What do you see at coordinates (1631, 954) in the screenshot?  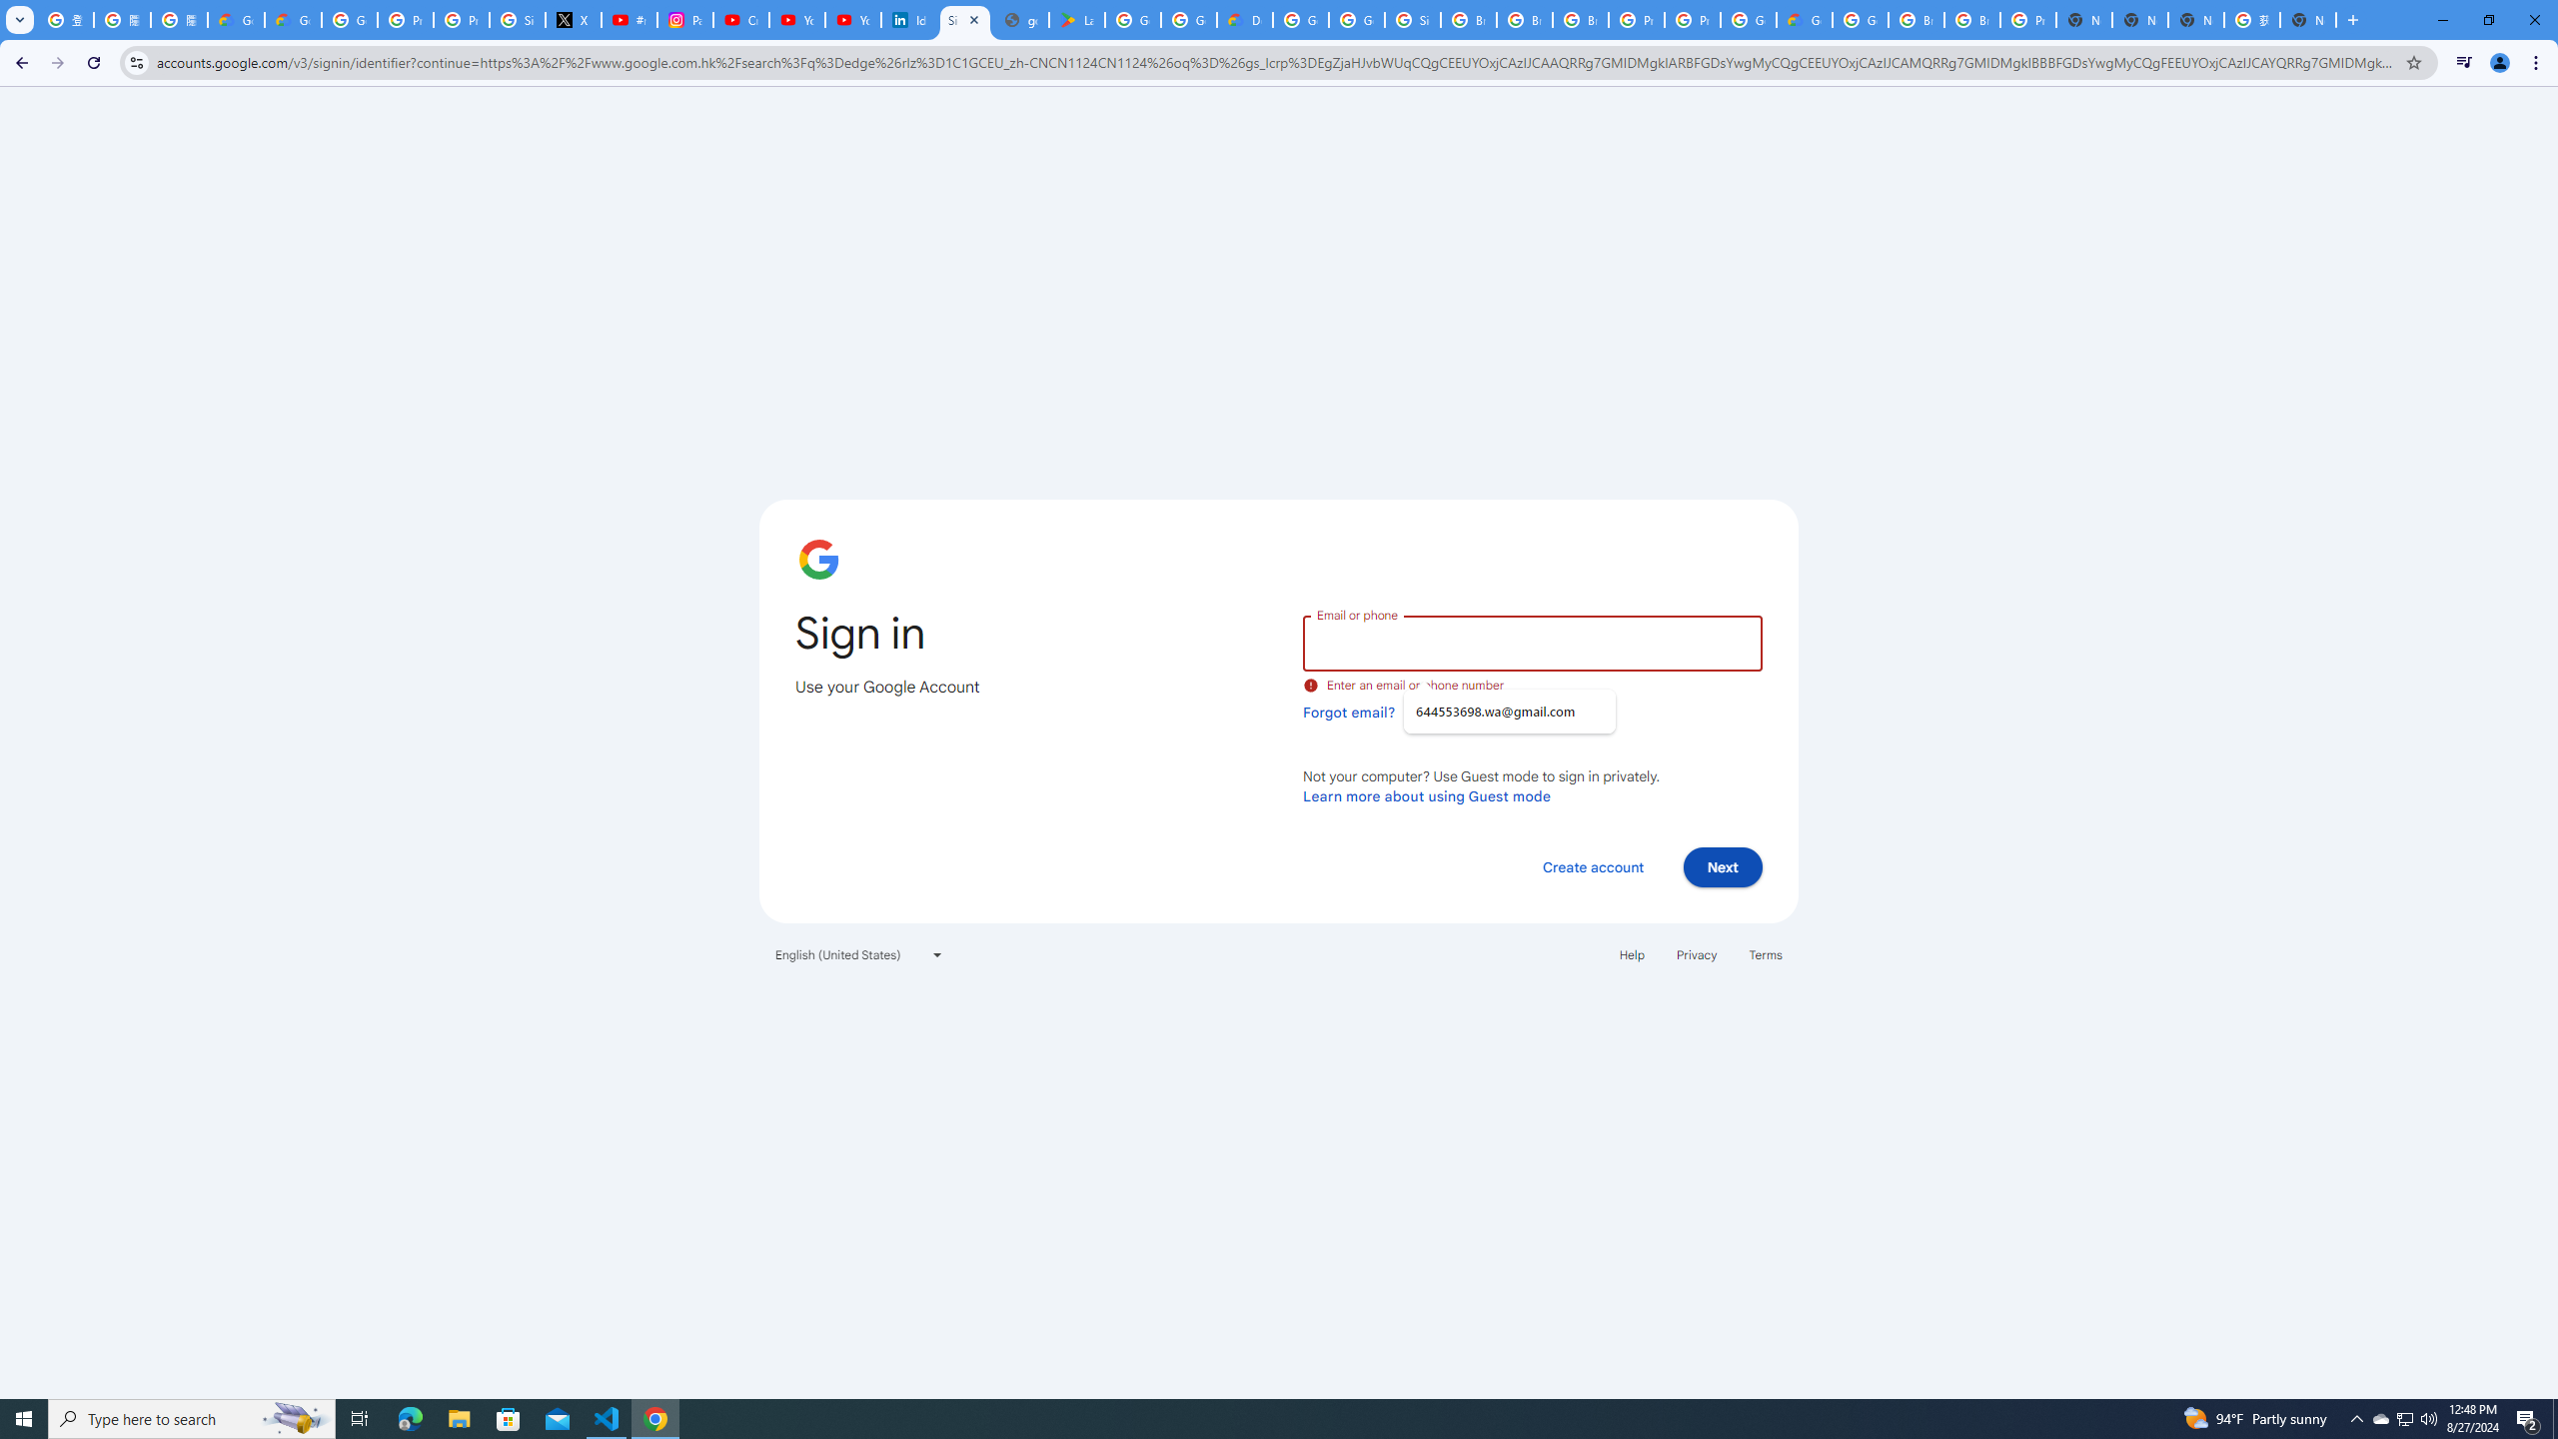 I see `Help` at bounding box center [1631, 954].